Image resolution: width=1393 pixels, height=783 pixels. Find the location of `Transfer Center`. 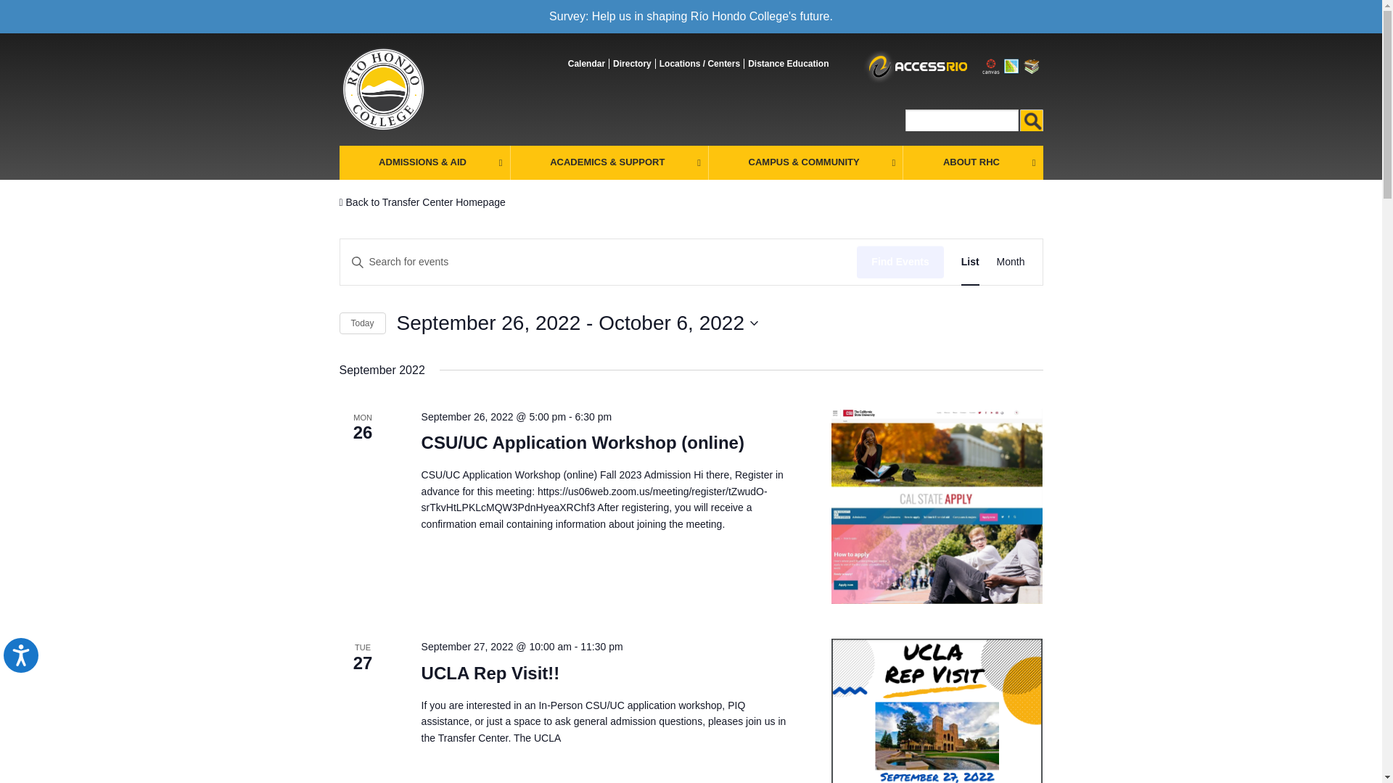

Transfer Center is located at coordinates (383, 88).